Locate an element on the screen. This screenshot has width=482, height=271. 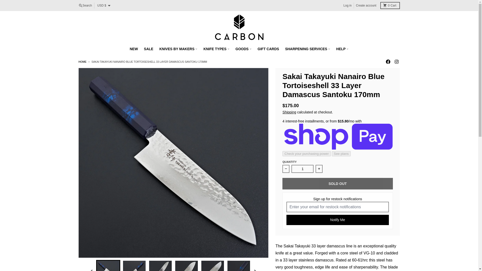
Log in is located at coordinates (82, 61).